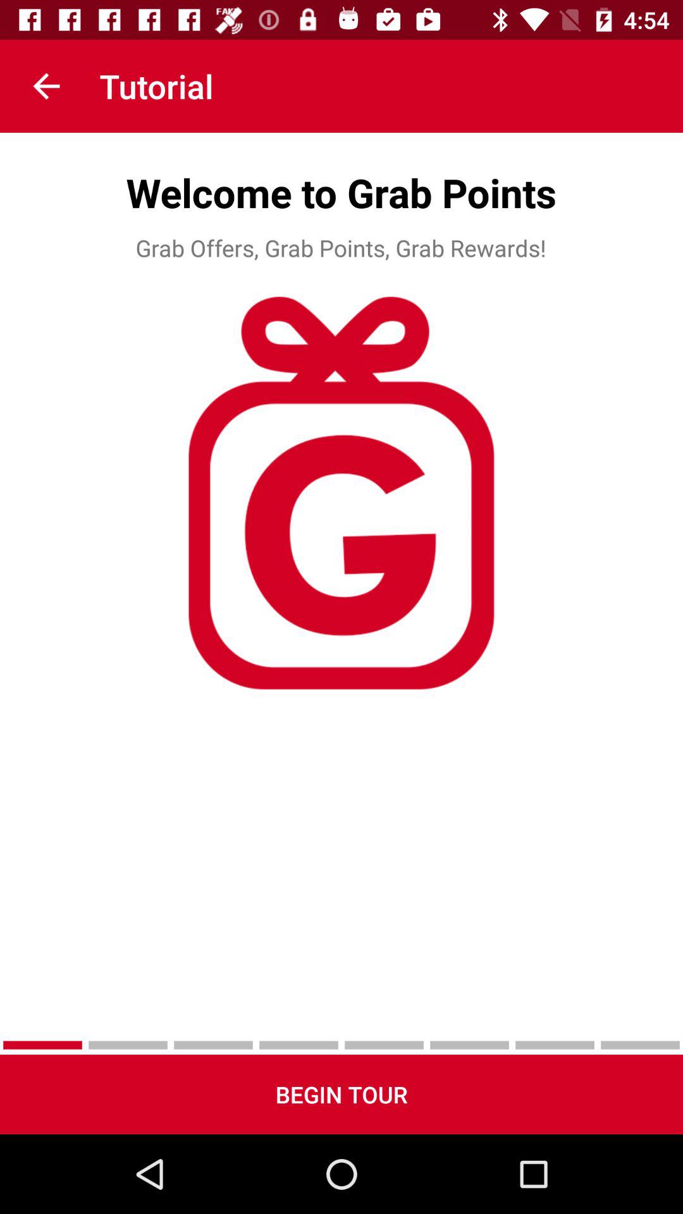 This screenshot has width=683, height=1214. Describe the element at coordinates (46, 86) in the screenshot. I see `select the icon to the left of the tutorial app` at that location.